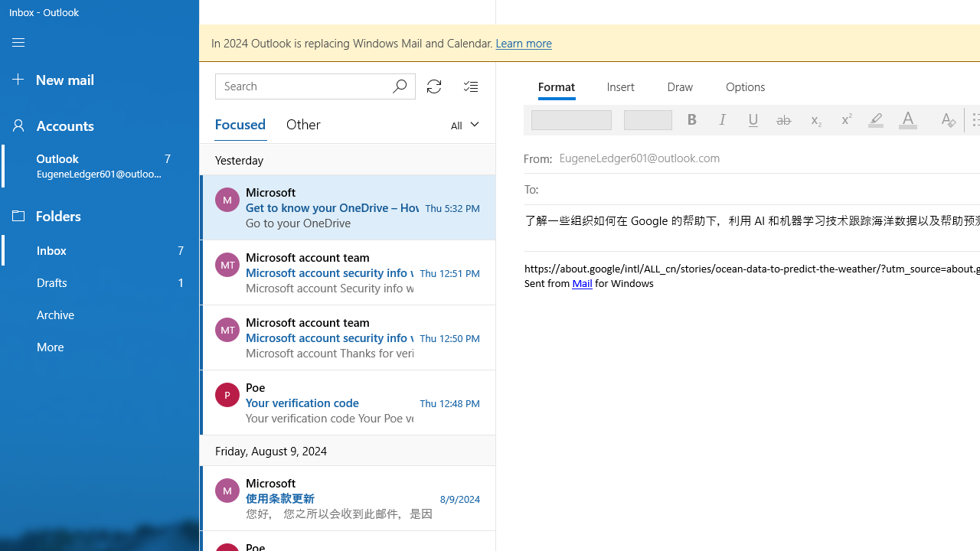 Image resolution: width=980 pixels, height=551 pixels. What do you see at coordinates (100, 165) in the screenshot?
I see `Outlook, EugeneLedger601@outlook.com, 7 unread` at bounding box center [100, 165].